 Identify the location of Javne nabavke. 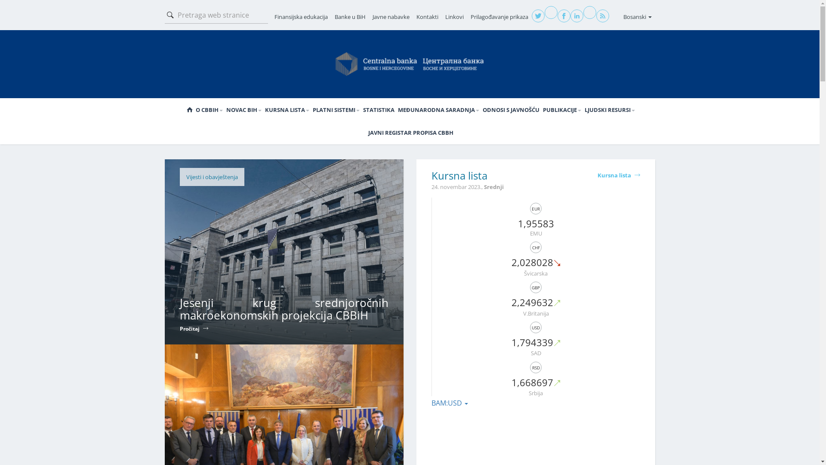
(391, 17).